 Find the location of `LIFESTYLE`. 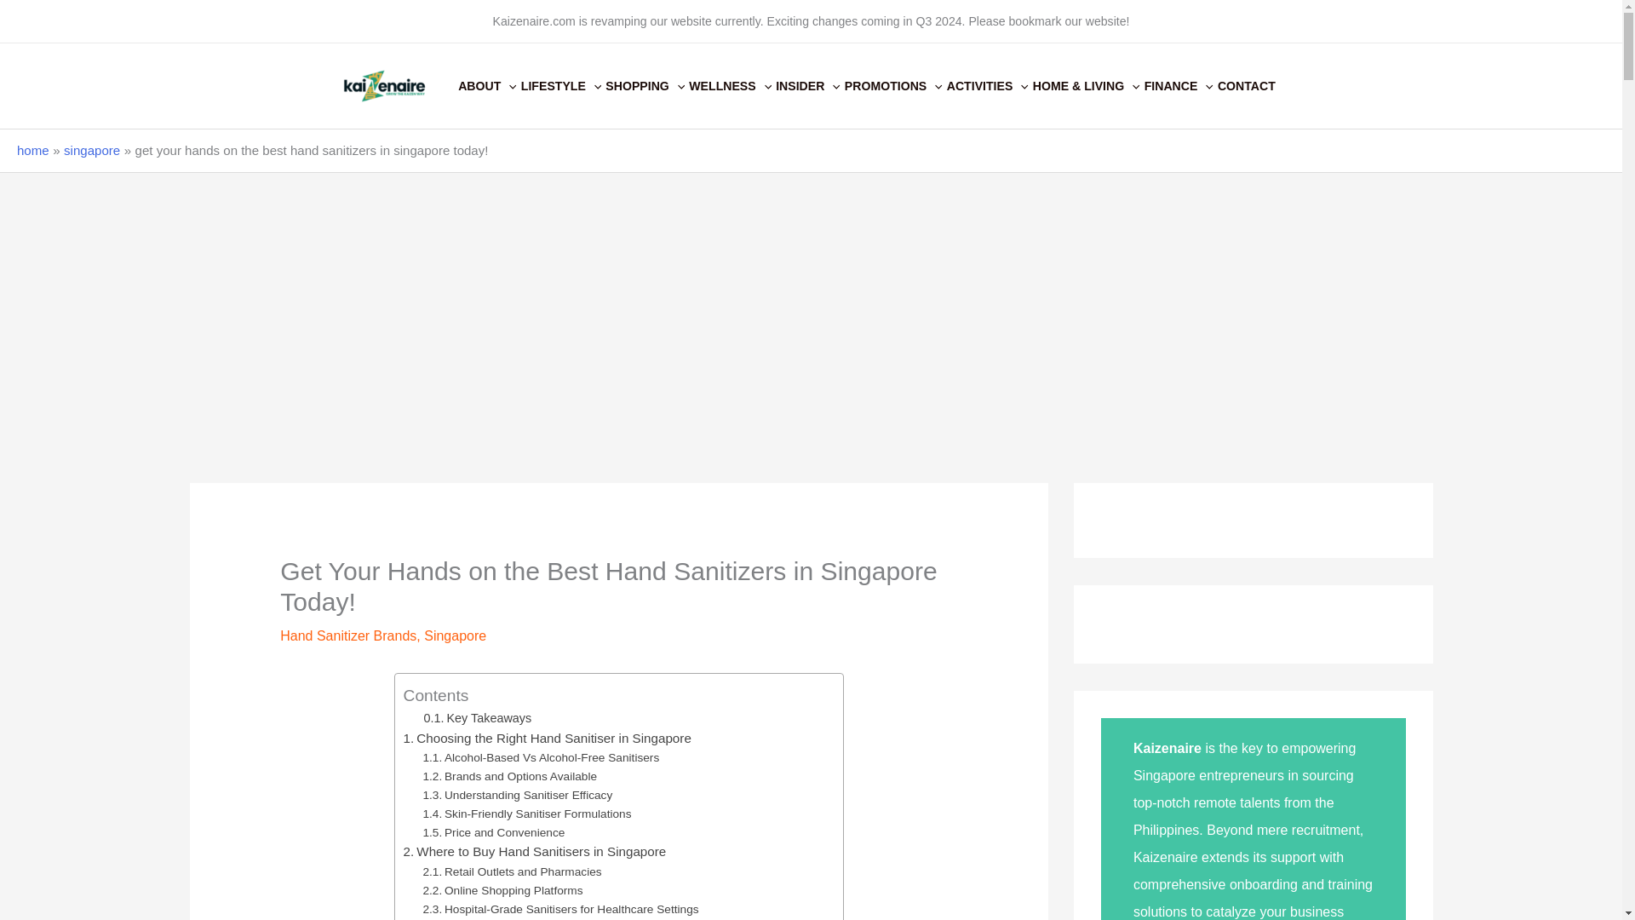

LIFESTYLE is located at coordinates (564, 85).